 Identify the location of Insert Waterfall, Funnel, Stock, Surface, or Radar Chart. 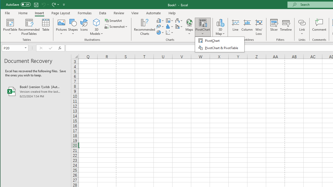
(179, 20).